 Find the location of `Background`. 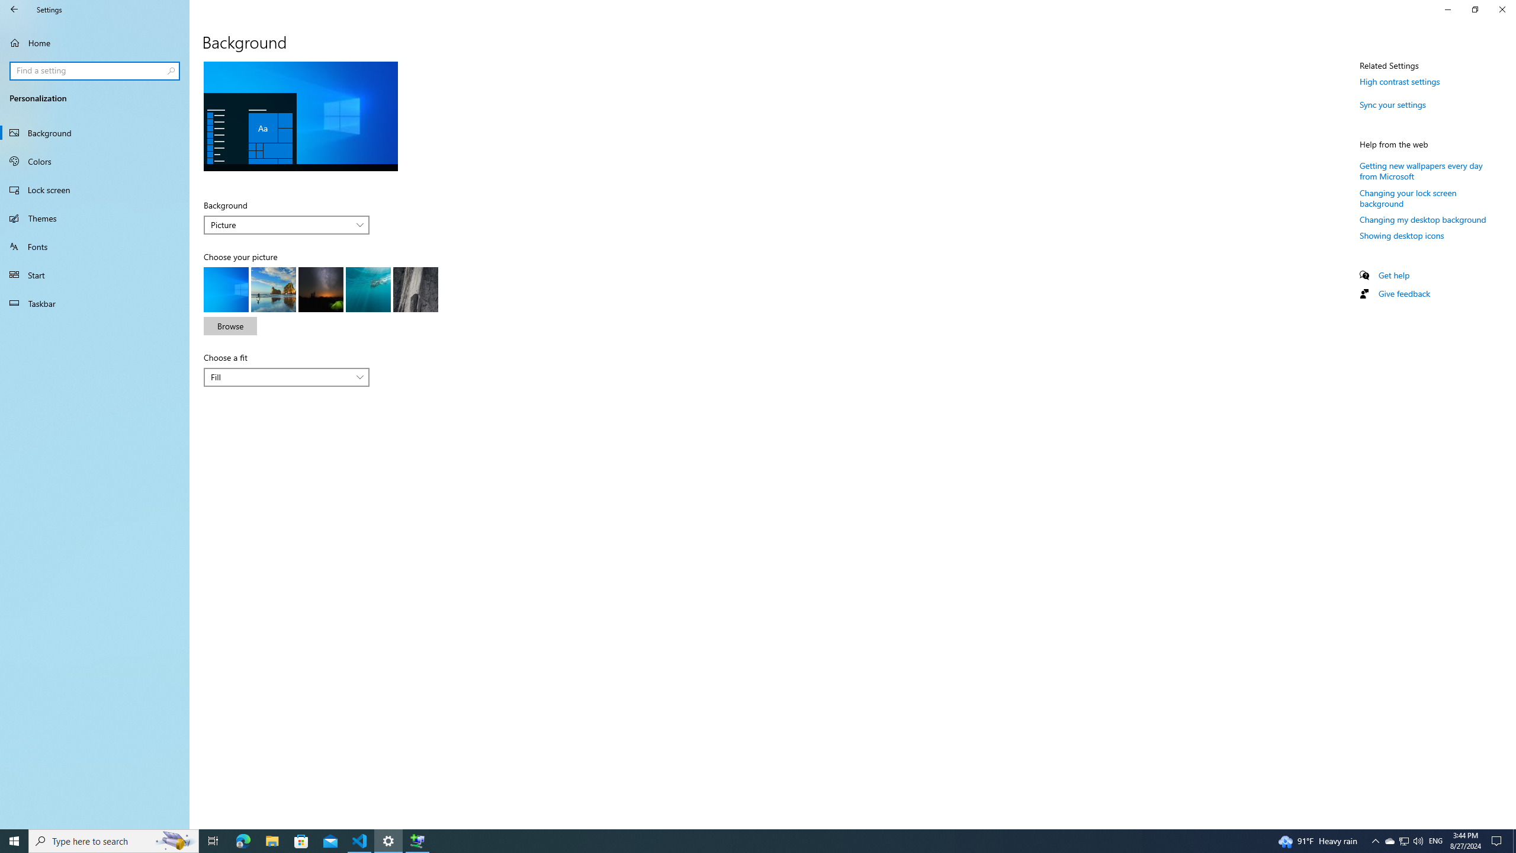

Background is located at coordinates (95, 133).